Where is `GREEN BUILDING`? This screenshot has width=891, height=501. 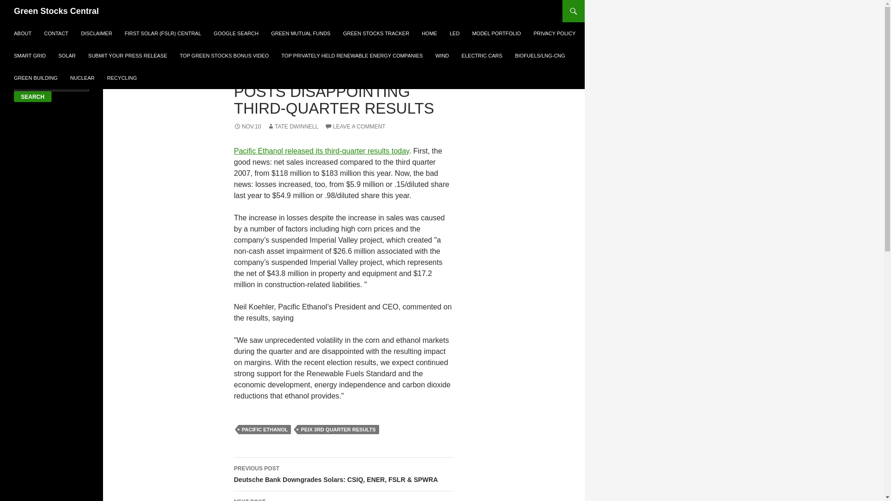
GREEN BUILDING is located at coordinates (35, 78).